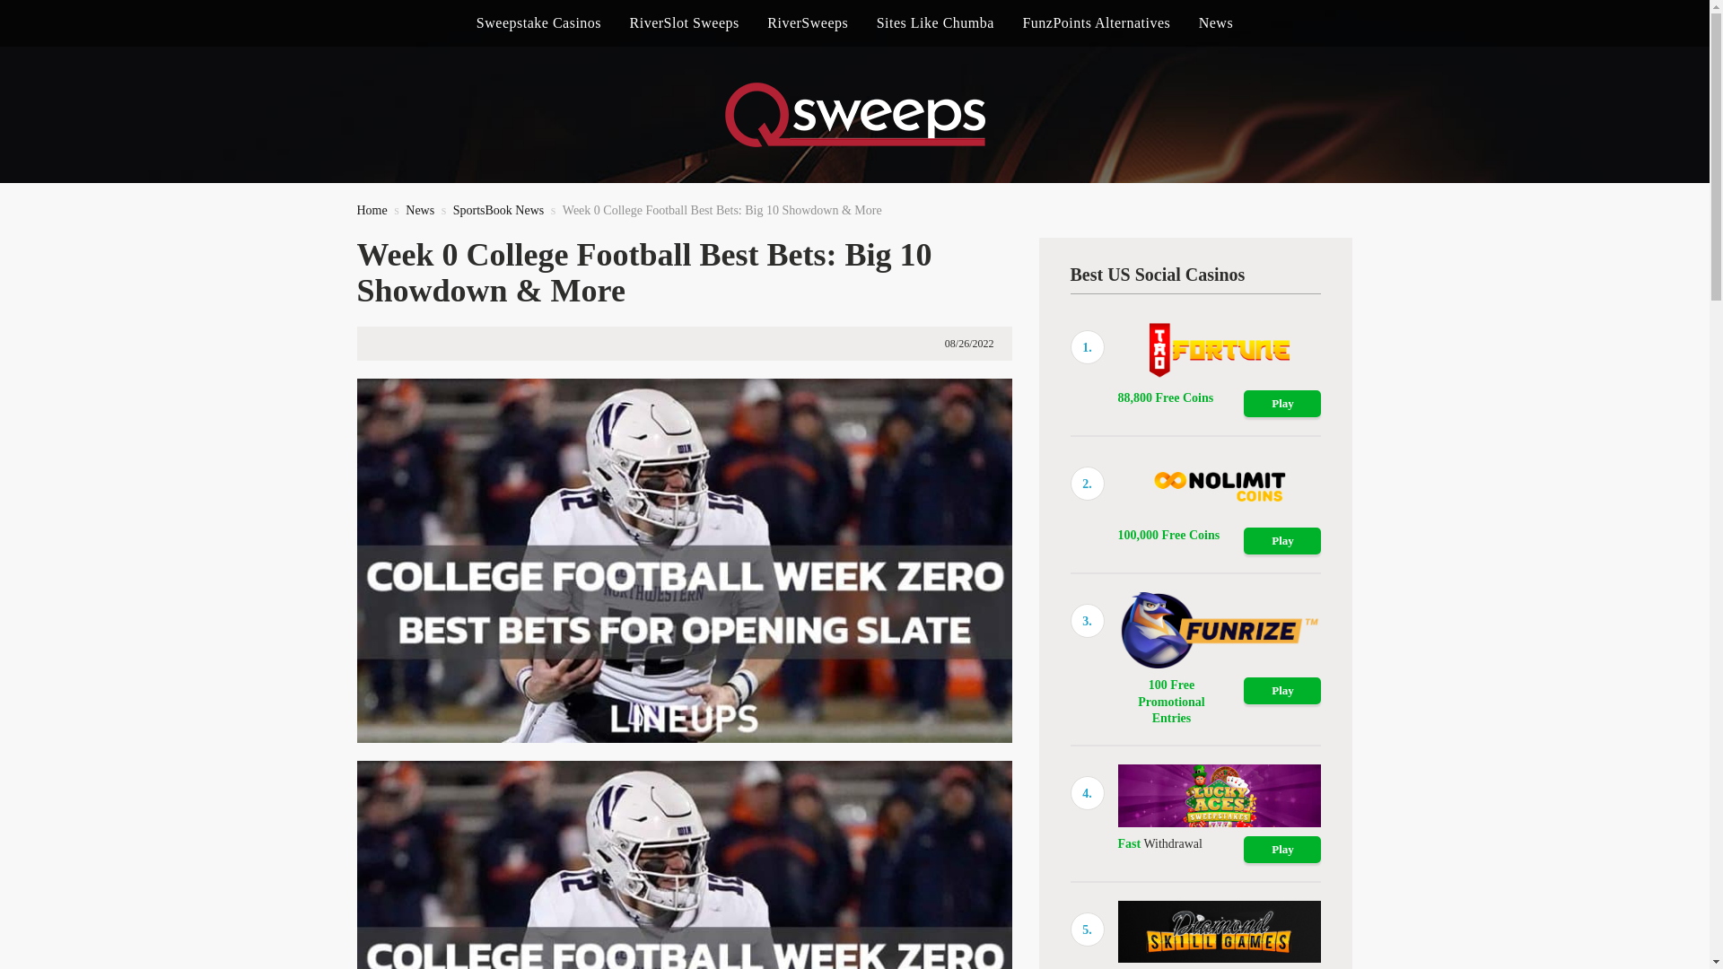  I want to click on Sweepstake Casinos, so click(538, 23).